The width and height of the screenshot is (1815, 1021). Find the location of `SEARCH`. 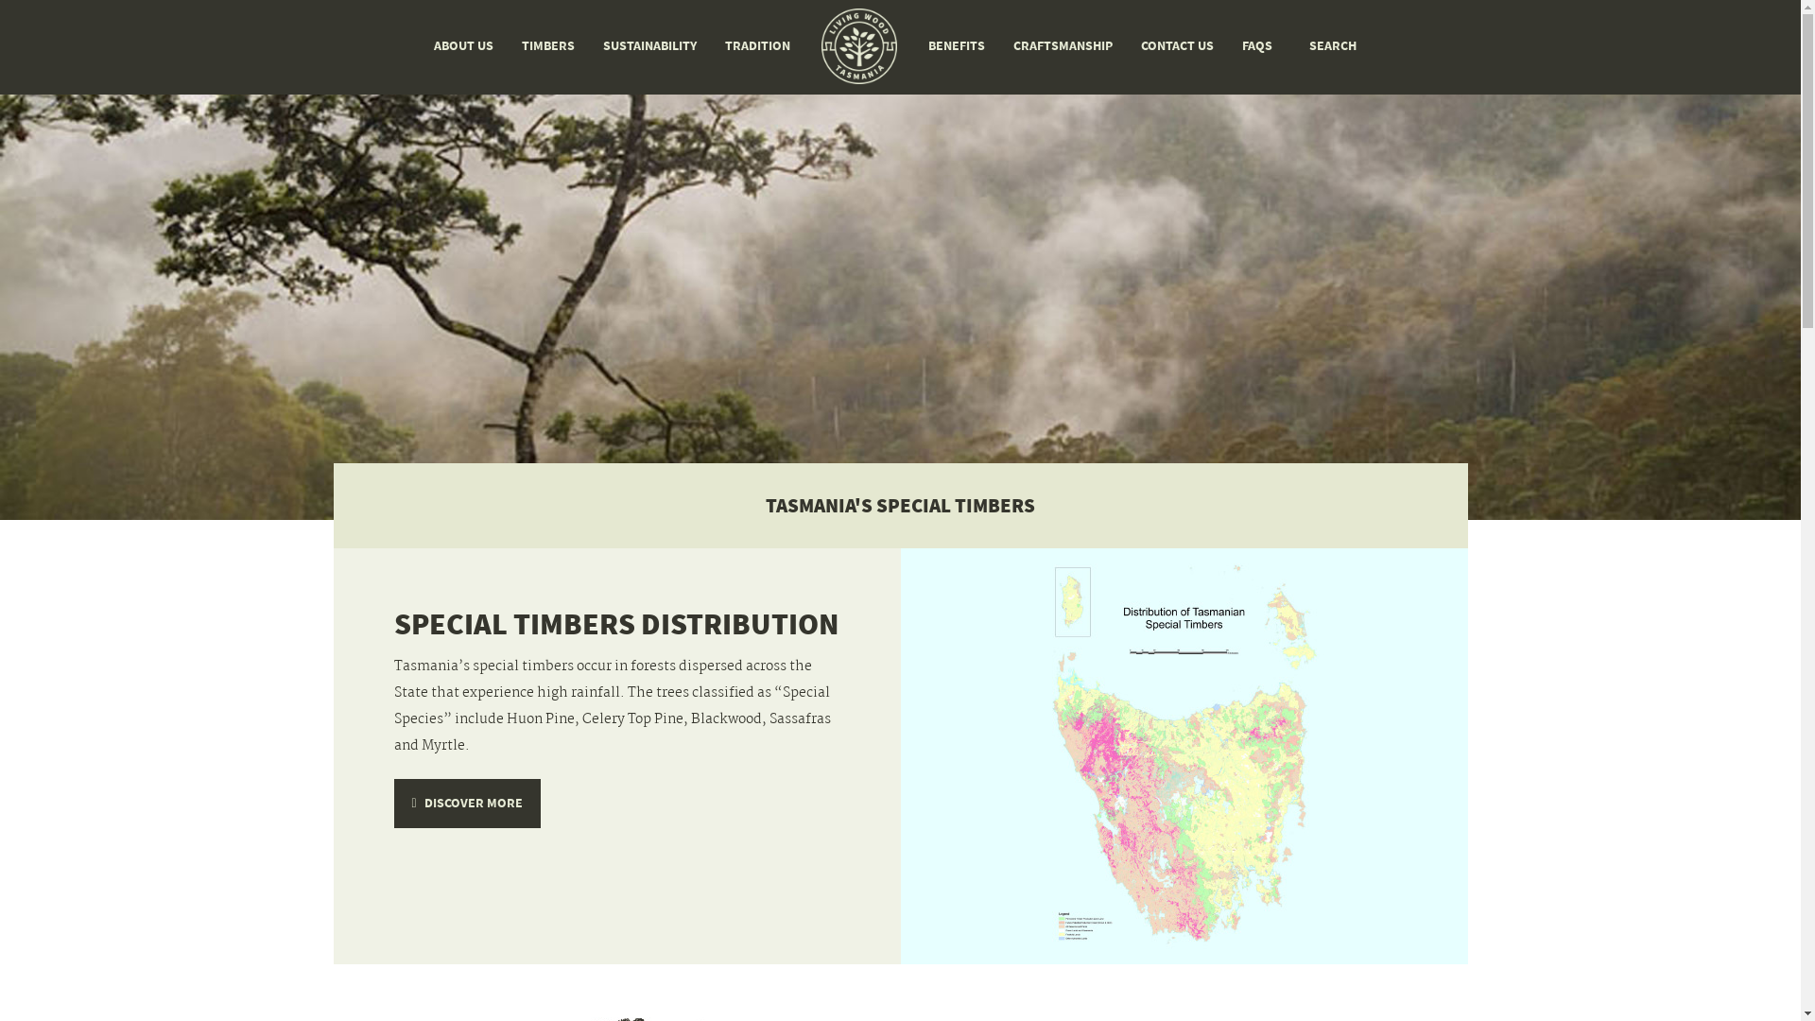

SEARCH is located at coordinates (1330, 45).